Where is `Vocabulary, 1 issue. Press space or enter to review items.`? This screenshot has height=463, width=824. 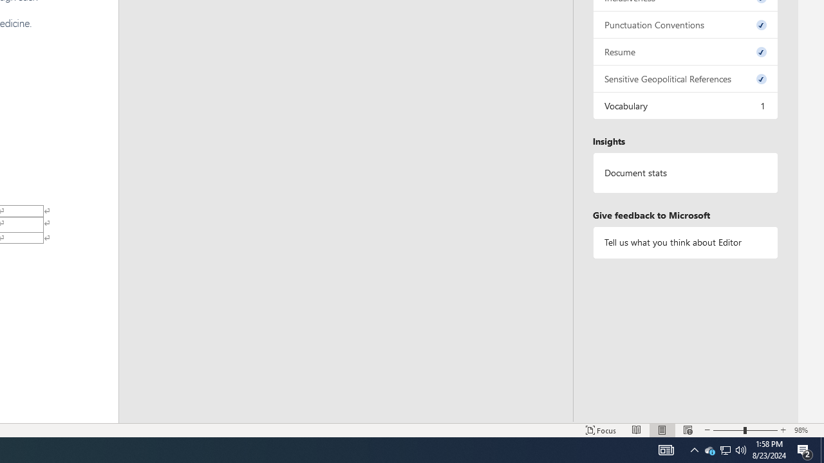 Vocabulary, 1 issue. Press space or enter to review items. is located at coordinates (685, 105).